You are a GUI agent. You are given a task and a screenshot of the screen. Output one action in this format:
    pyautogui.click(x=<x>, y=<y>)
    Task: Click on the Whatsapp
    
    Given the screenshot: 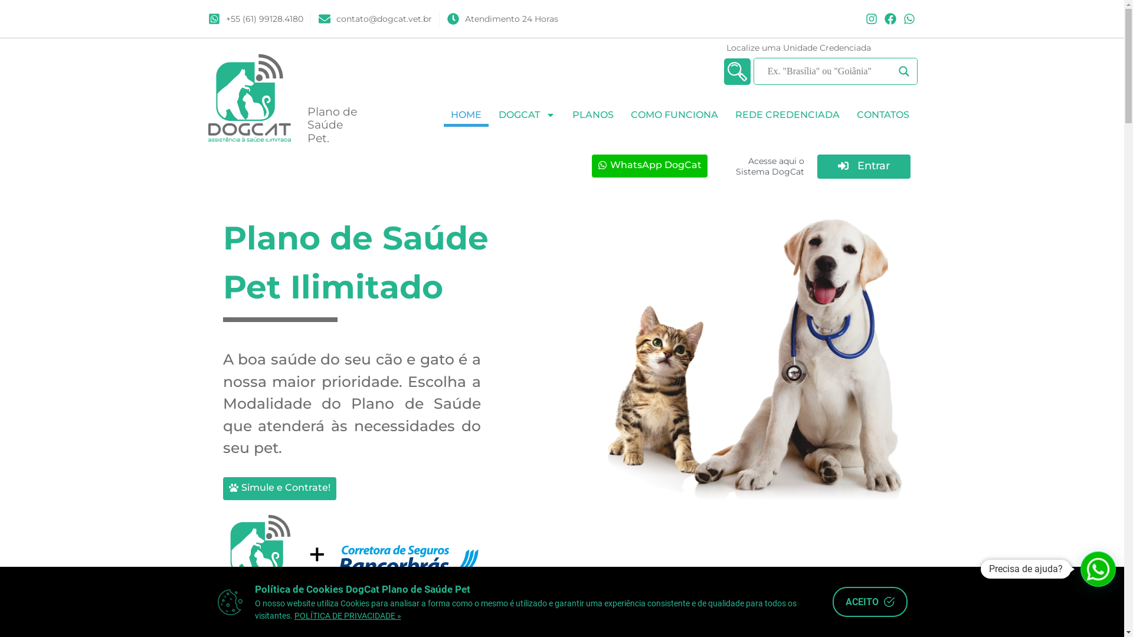 What is the action you would take?
    pyautogui.click(x=909, y=19)
    